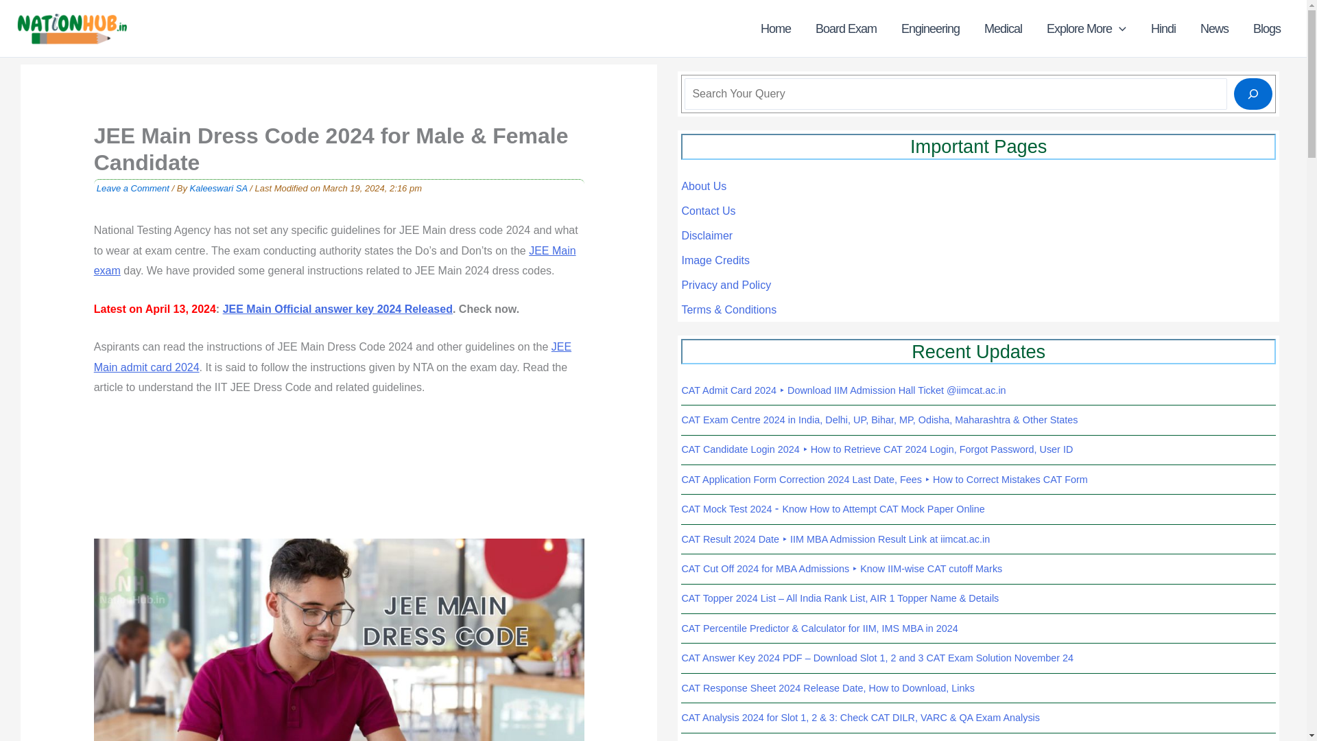 This screenshot has width=1317, height=741. I want to click on Medical, so click(1003, 29).